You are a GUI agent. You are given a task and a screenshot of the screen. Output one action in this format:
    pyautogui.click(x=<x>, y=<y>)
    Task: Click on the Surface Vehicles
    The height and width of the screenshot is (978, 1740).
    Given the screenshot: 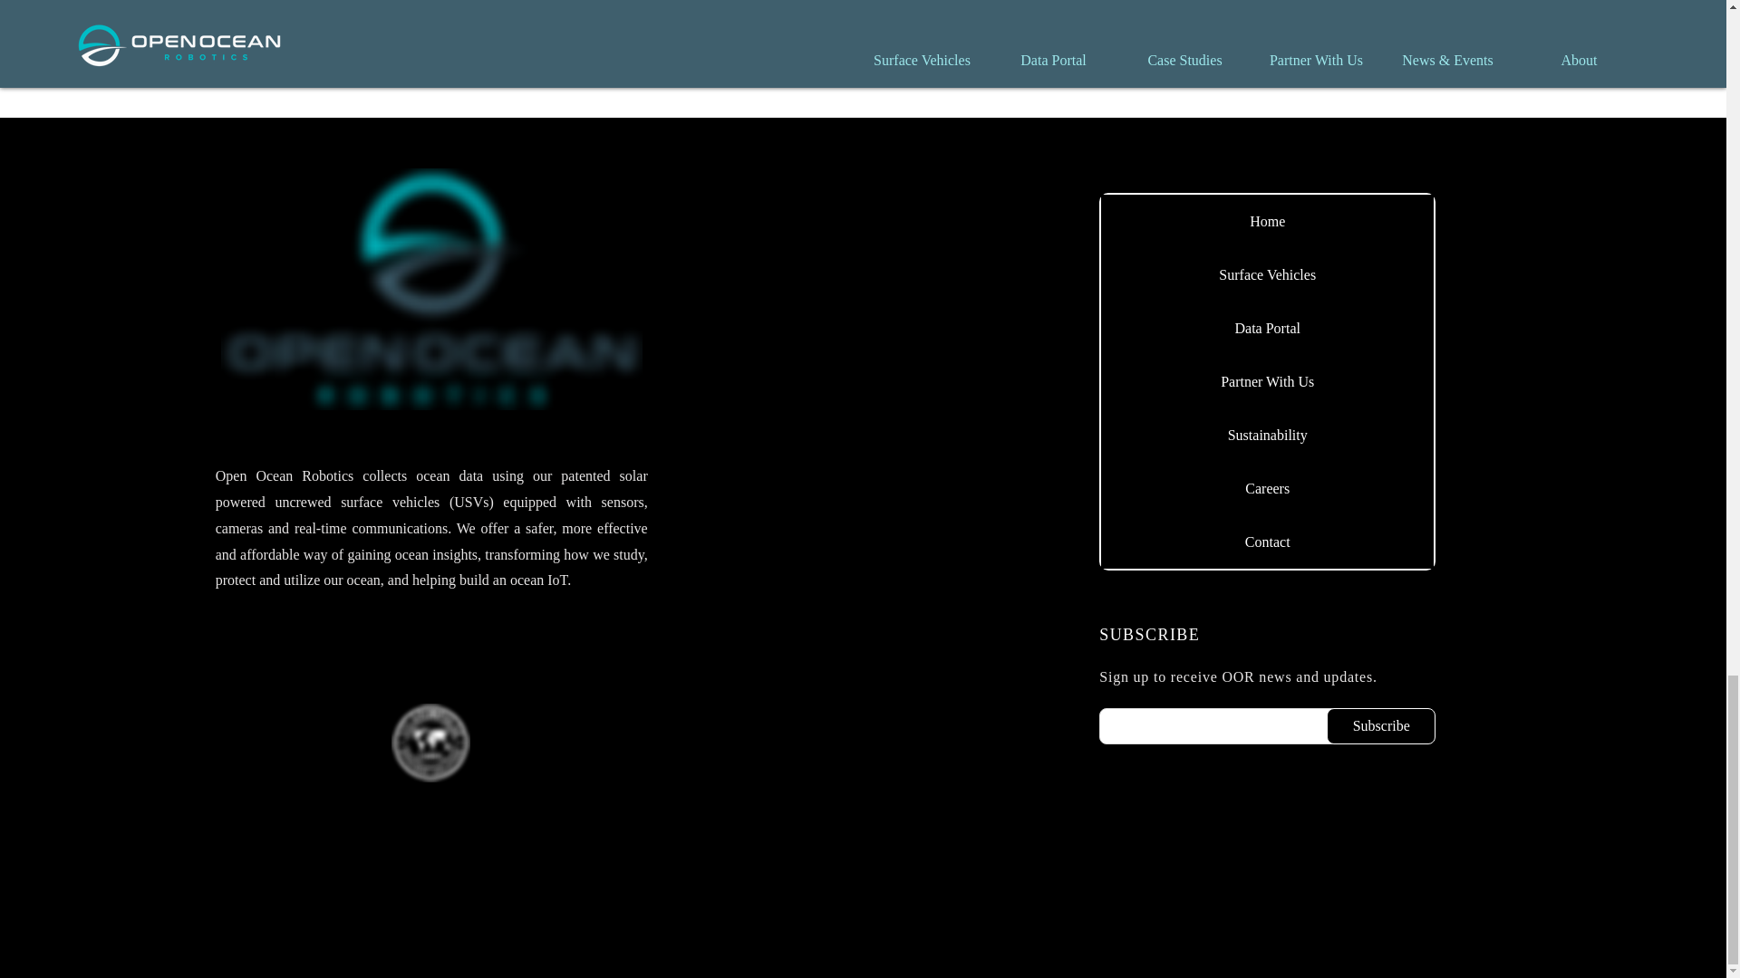 What is the action you would take?
    pyautogui.click(x=1267, y=274)
    